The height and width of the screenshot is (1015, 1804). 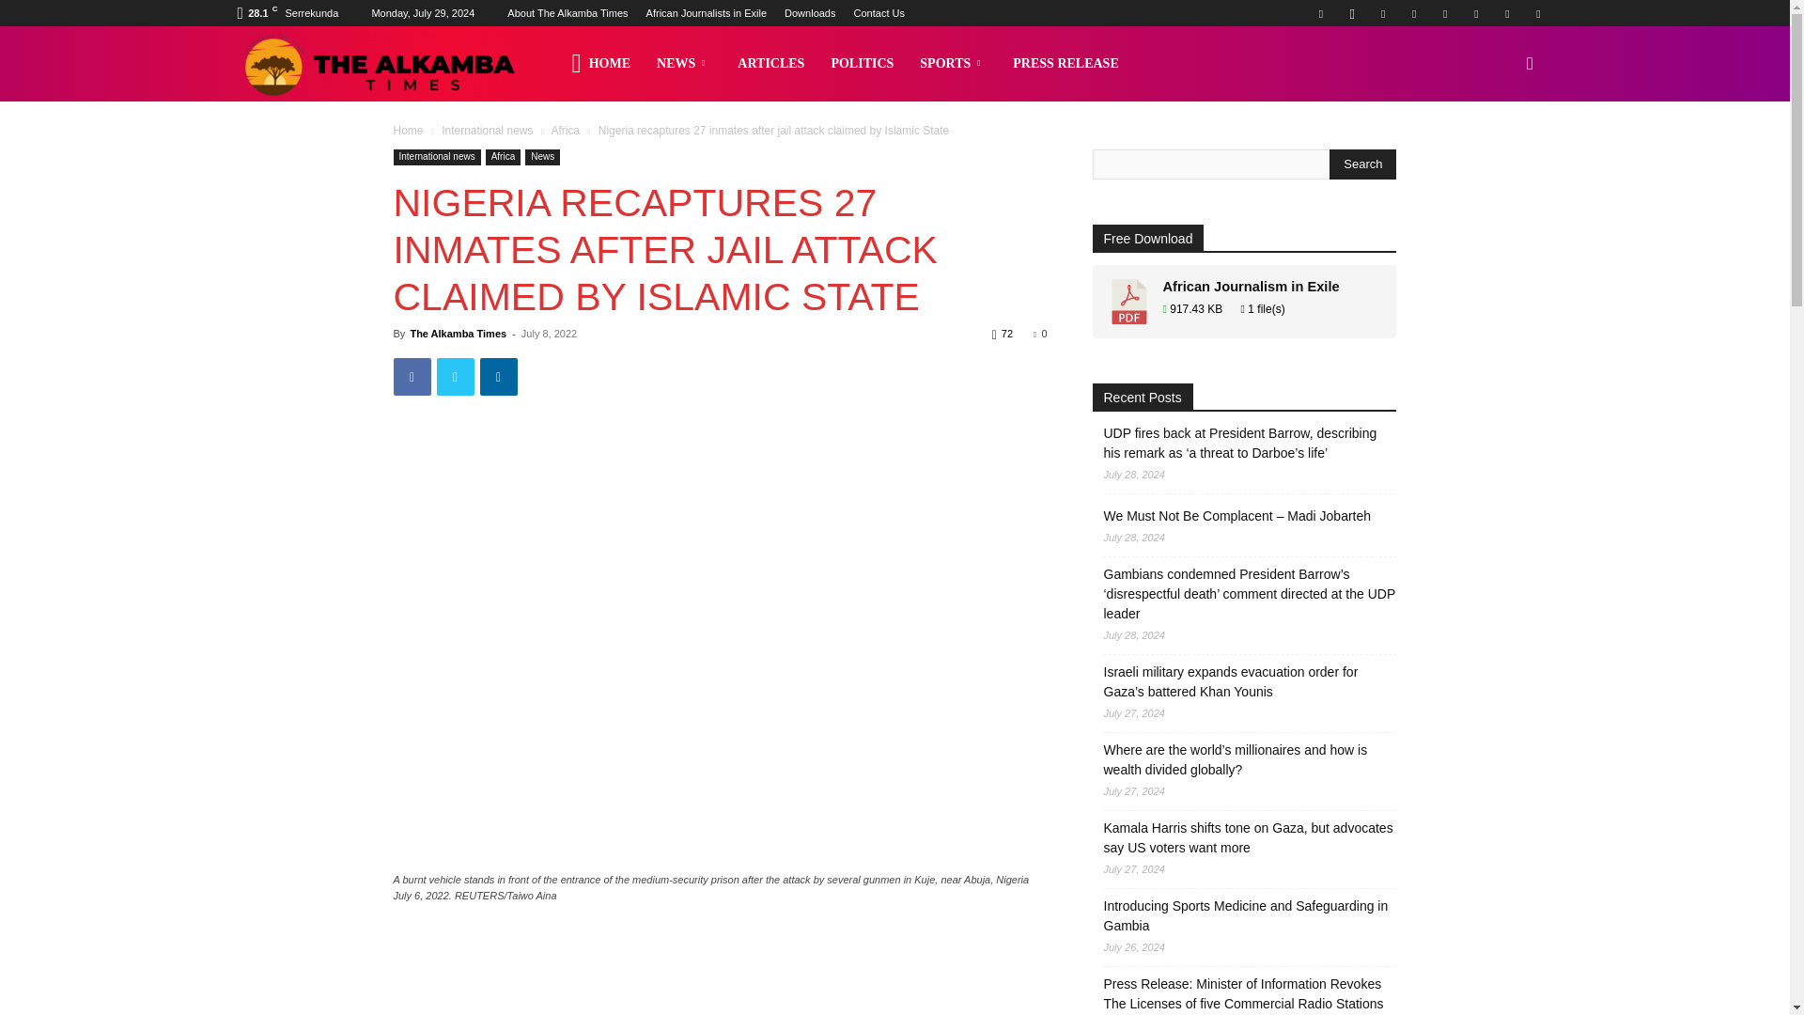 I want to click on Linkedin, so click(x=1383, y=13).